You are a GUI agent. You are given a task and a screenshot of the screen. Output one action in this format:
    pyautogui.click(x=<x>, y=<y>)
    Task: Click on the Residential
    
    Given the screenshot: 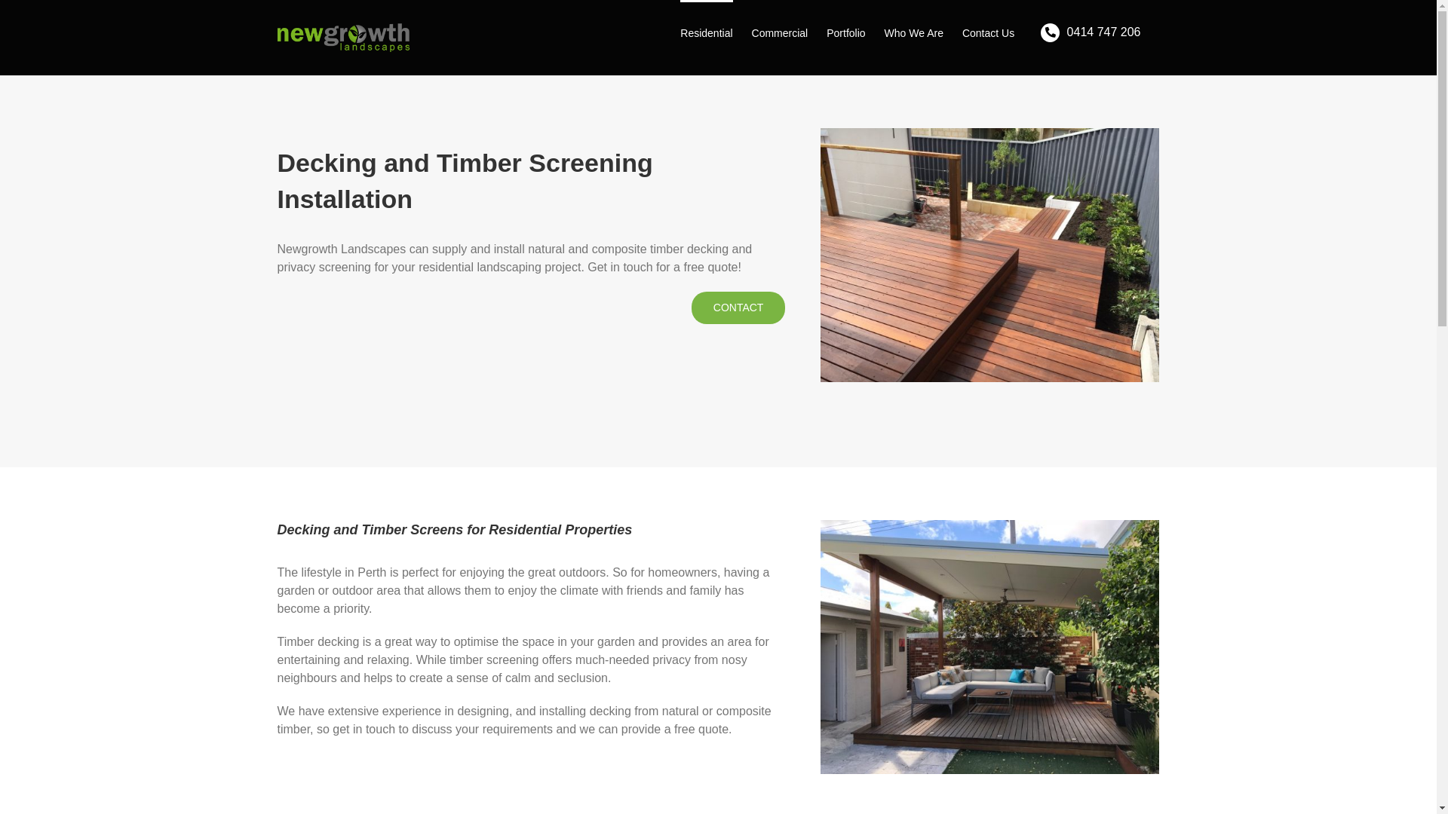 What is the action you would take?
    pyautogui.click(x=706, y=32)
    